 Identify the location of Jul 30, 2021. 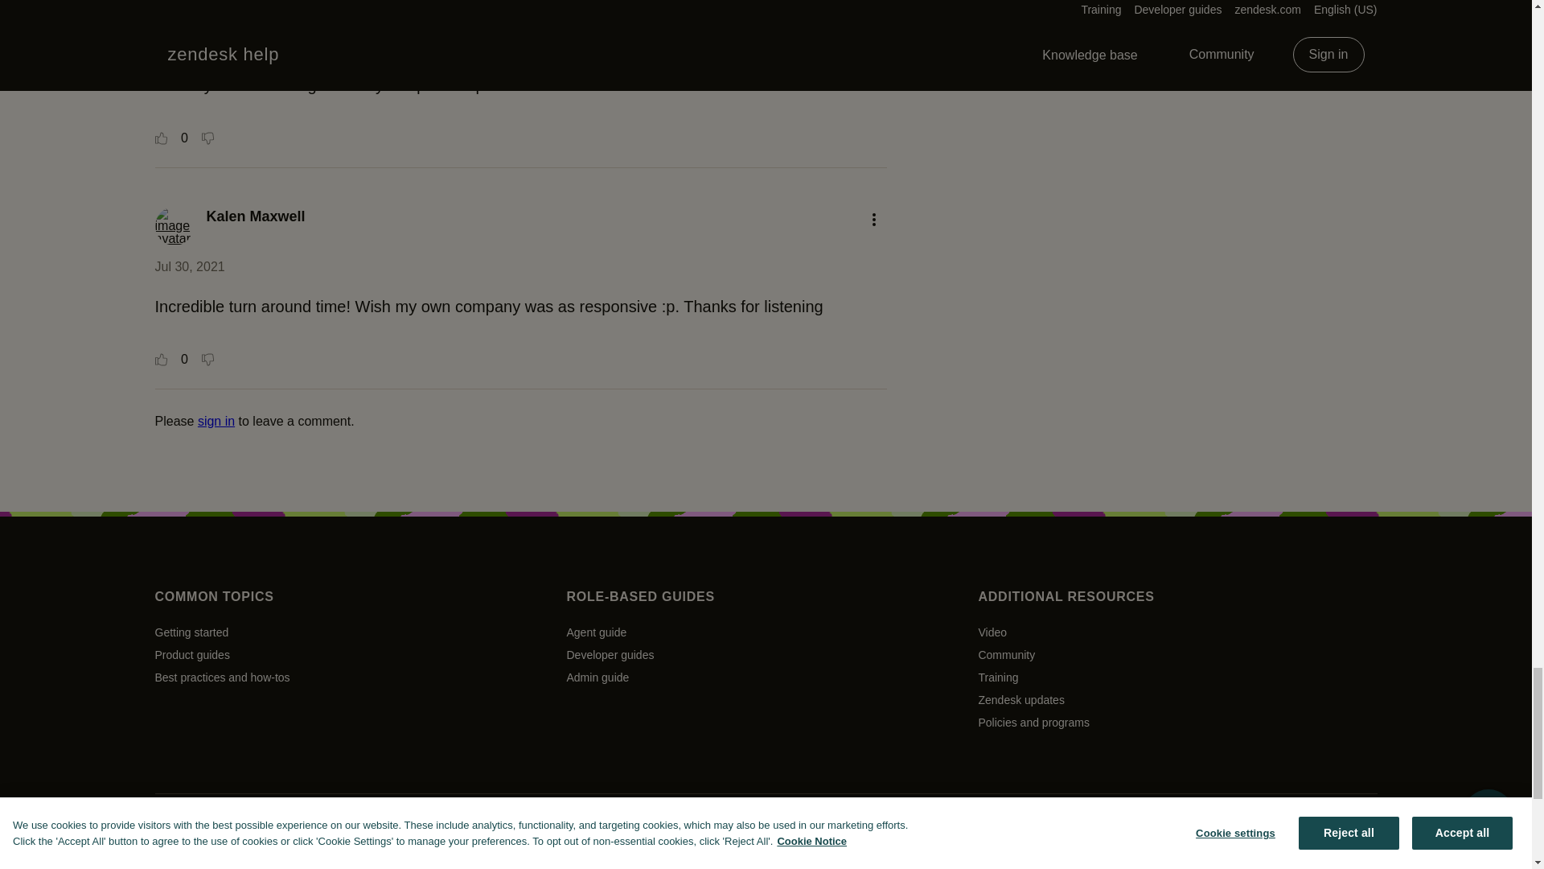
(189, 45).